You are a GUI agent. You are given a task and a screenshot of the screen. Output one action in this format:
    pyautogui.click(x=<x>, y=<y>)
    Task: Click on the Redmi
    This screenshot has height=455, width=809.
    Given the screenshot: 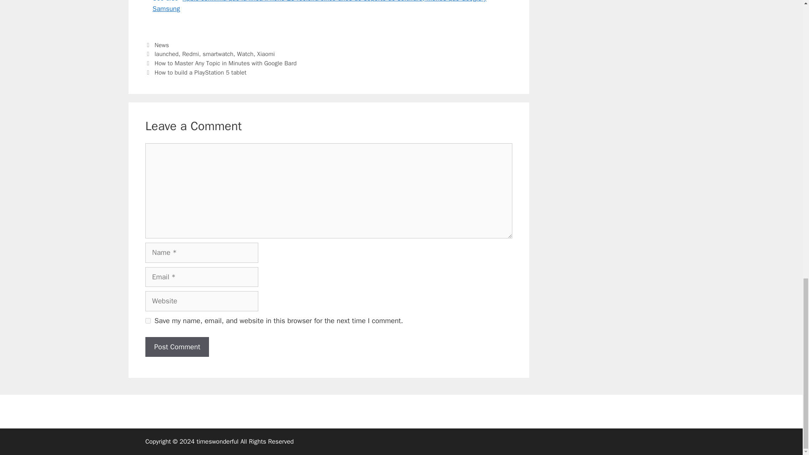 What is the action you would take?
    pyautogui.click(x=190, y=54)
    